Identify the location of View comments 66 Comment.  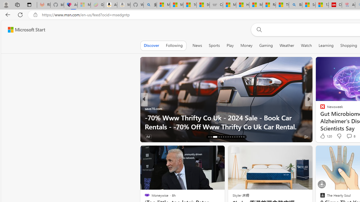
(174, 136).